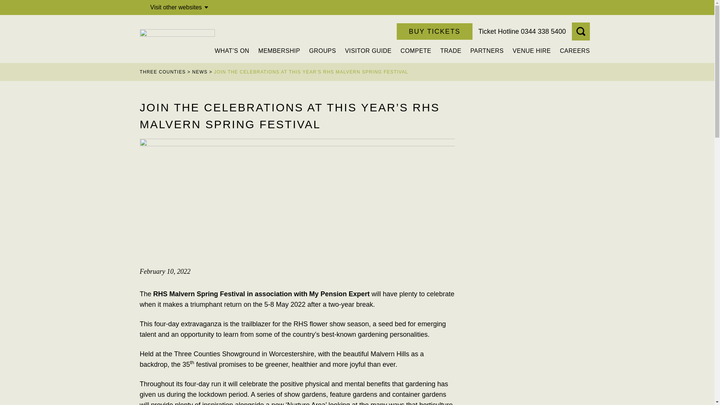  I want to click on VISITOR GUIDE, so click(368, 51).